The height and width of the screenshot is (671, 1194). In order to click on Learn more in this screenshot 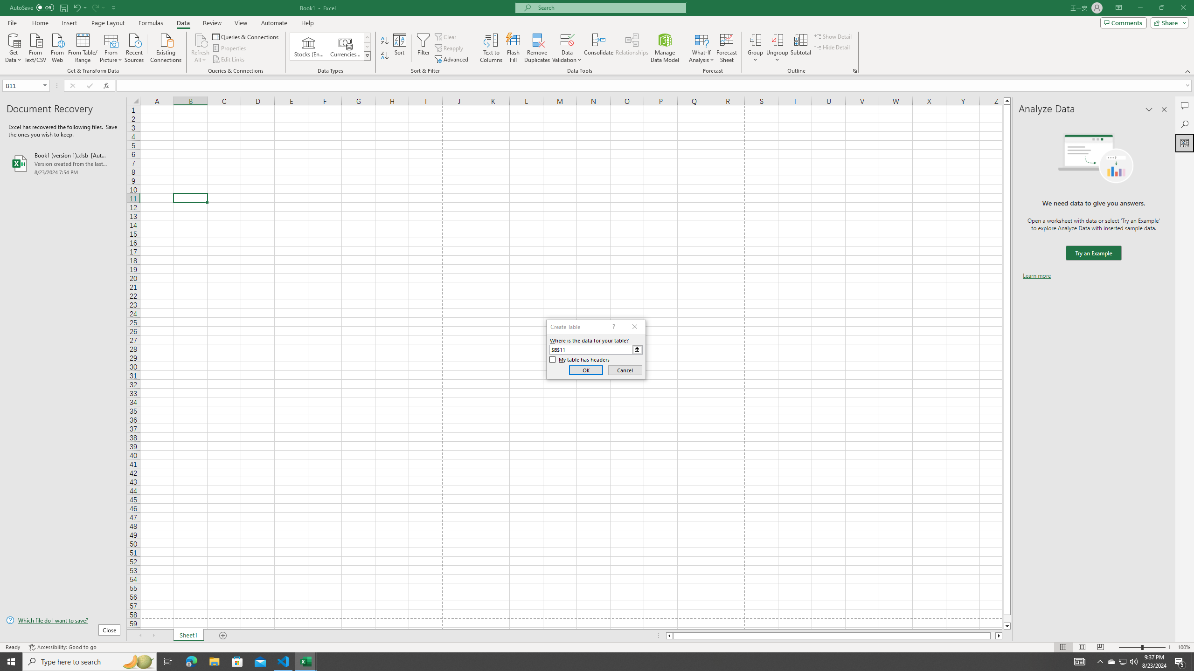, I will do `click(1036, 276)`.